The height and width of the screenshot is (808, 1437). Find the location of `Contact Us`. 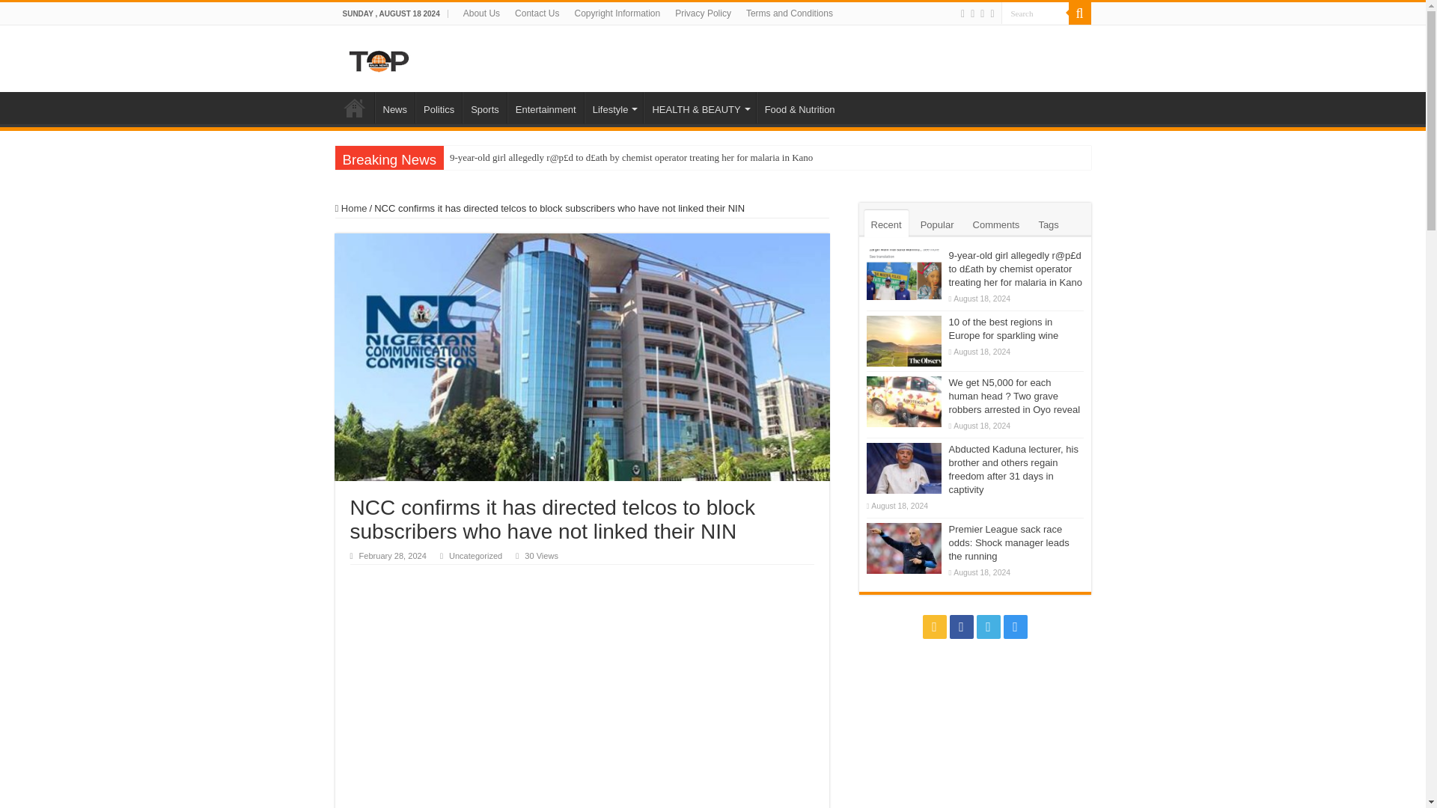

Contact Us is located at coordinates (536, 13).